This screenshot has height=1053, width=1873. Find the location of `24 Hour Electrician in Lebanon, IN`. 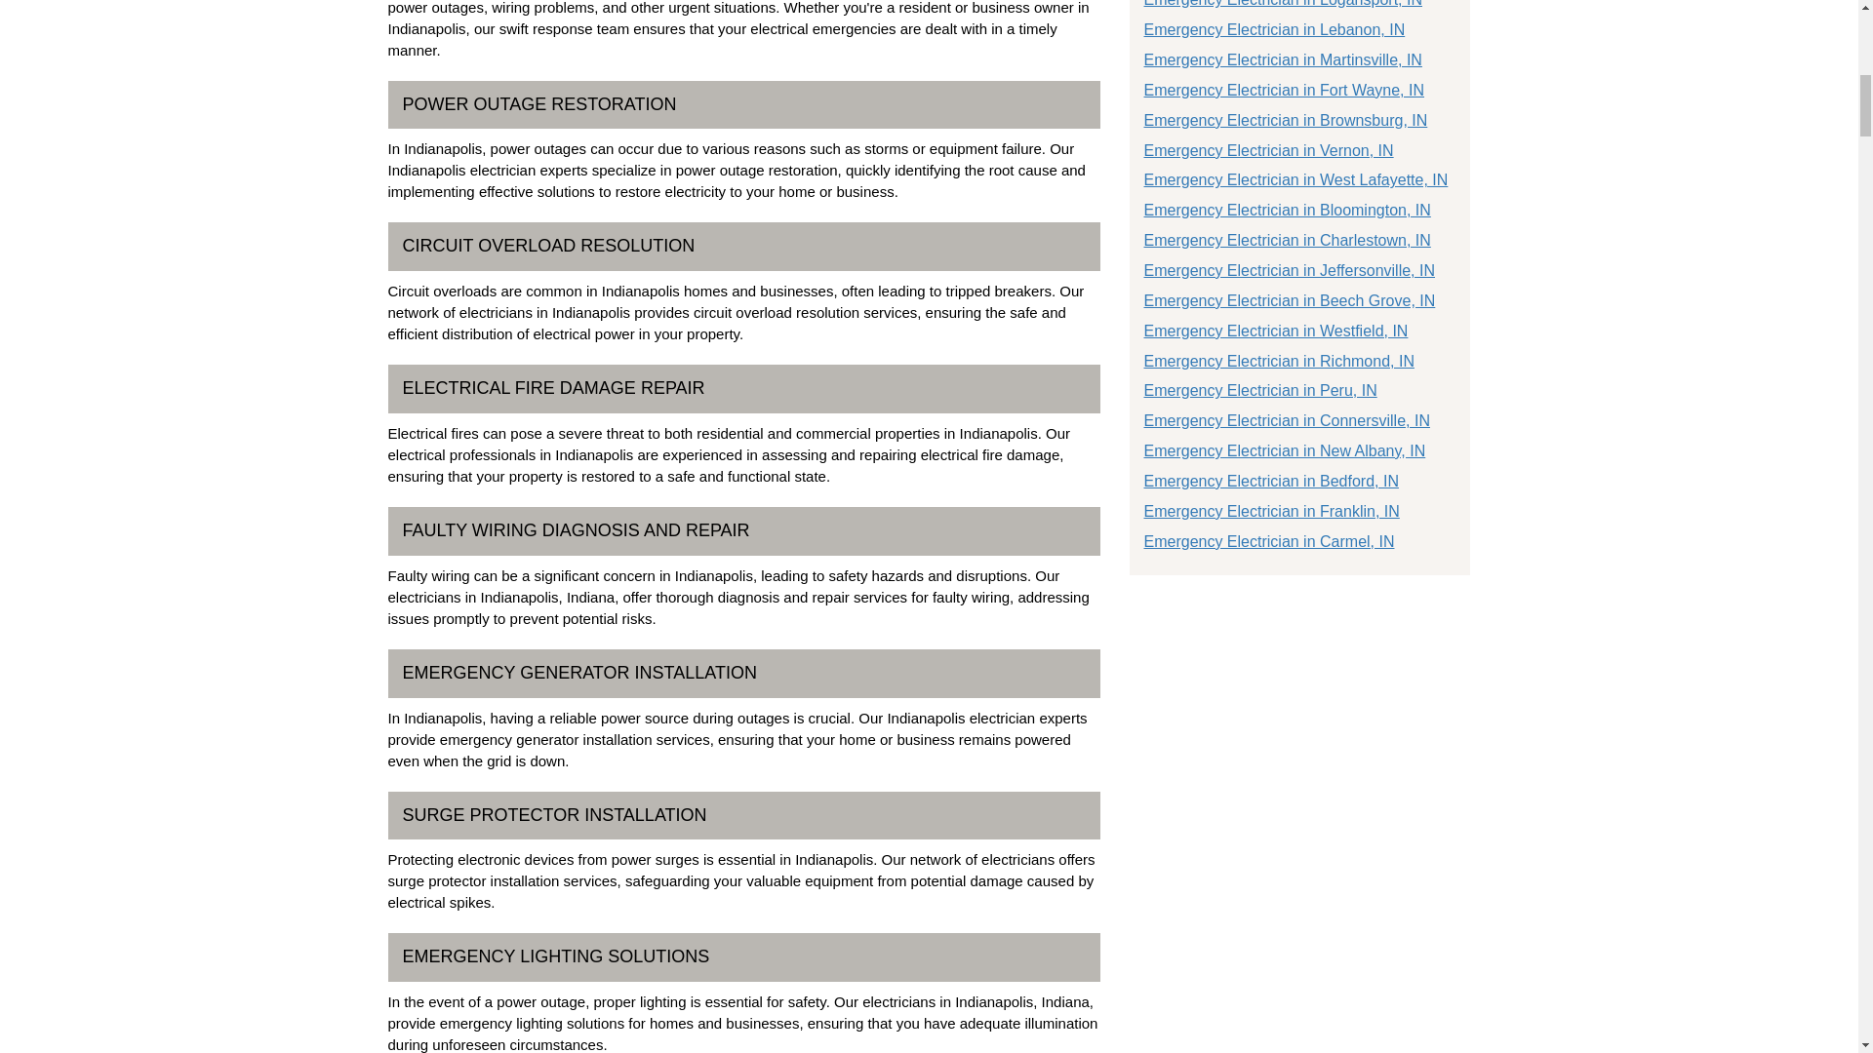

24 Hour Electrician in Lebanon, IN is located at coordinates (1274, 29).